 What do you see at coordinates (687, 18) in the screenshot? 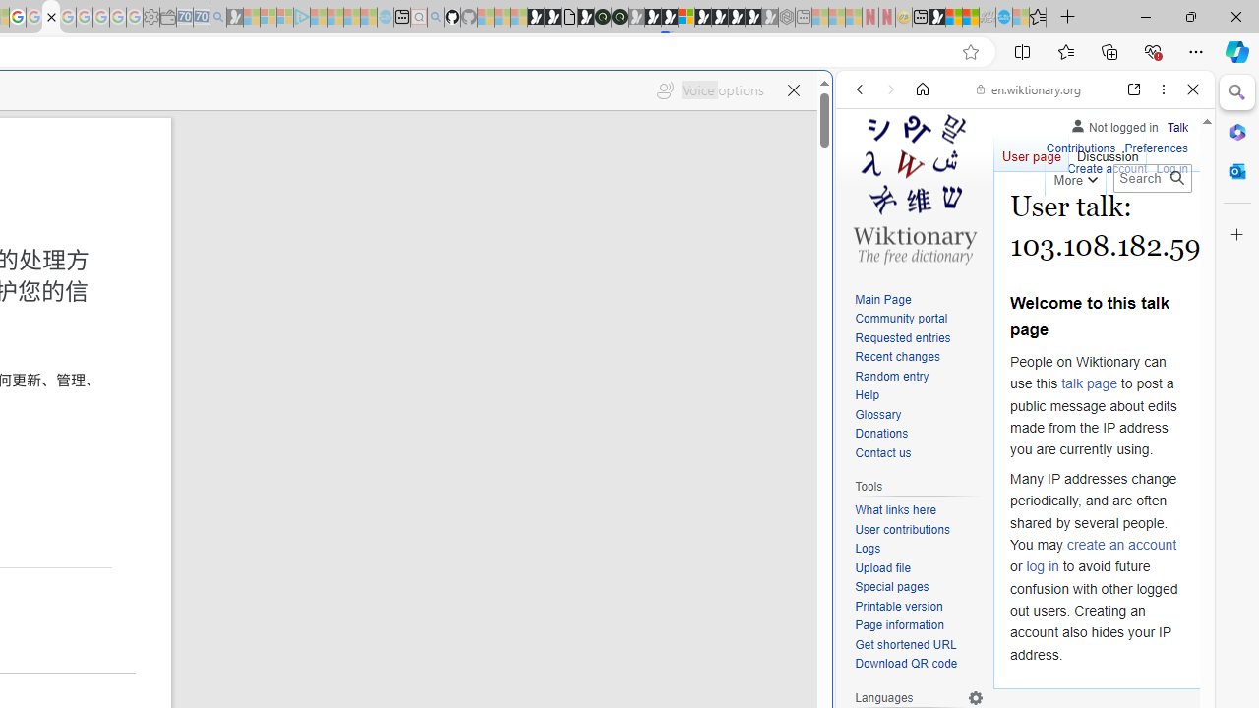
I see `Sign in to your account` at bounding box center [687, 18].